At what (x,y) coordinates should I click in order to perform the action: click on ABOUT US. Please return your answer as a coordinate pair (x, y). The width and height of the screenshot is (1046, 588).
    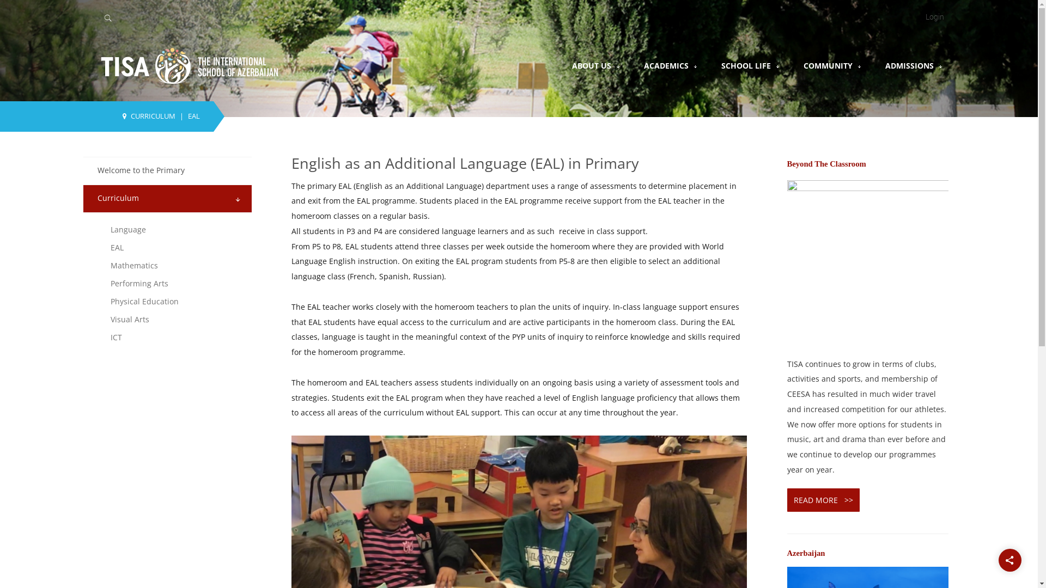
    Looking at the image, I should click on (592, 65).